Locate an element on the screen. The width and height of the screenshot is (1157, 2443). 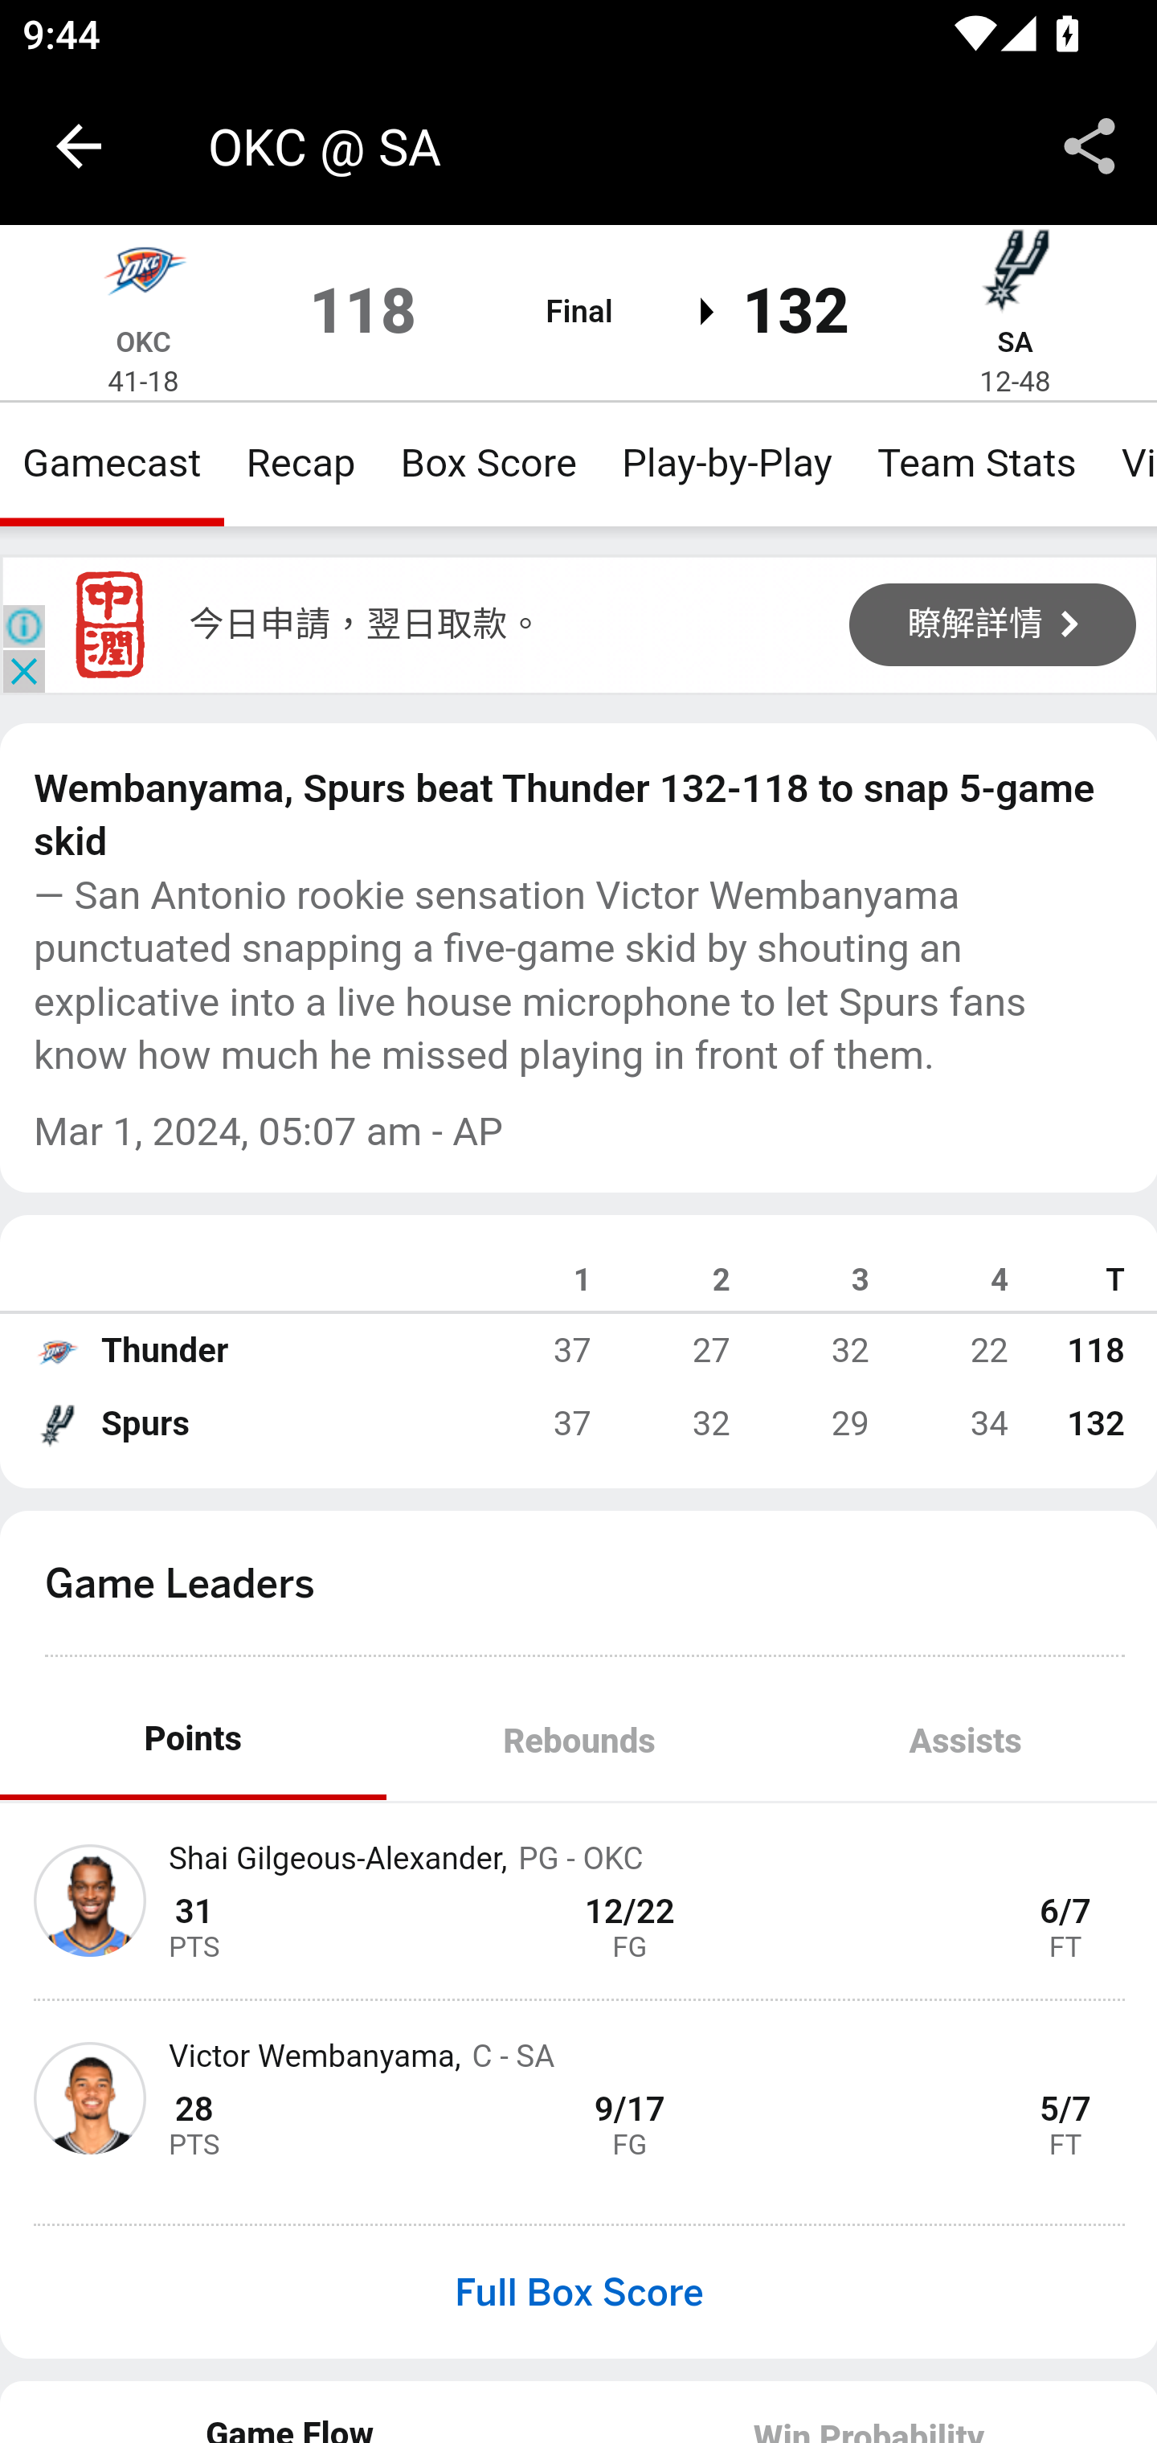
今日申請，翌日取款。 is located at coordinates (366, 624).